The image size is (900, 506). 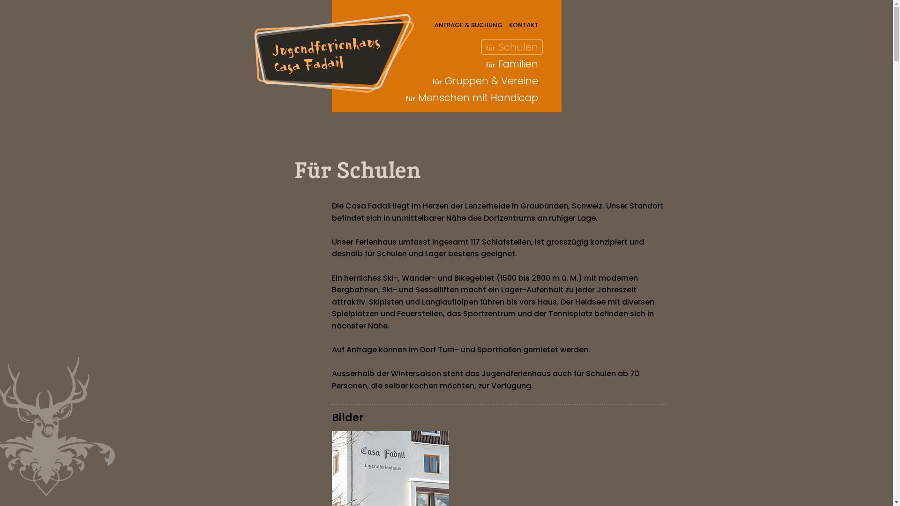 What do you see at coordinates (468, 25) in the screenshot?
I see `ANFRAGE & BUCHUNG` at bounding box center [468, 25].